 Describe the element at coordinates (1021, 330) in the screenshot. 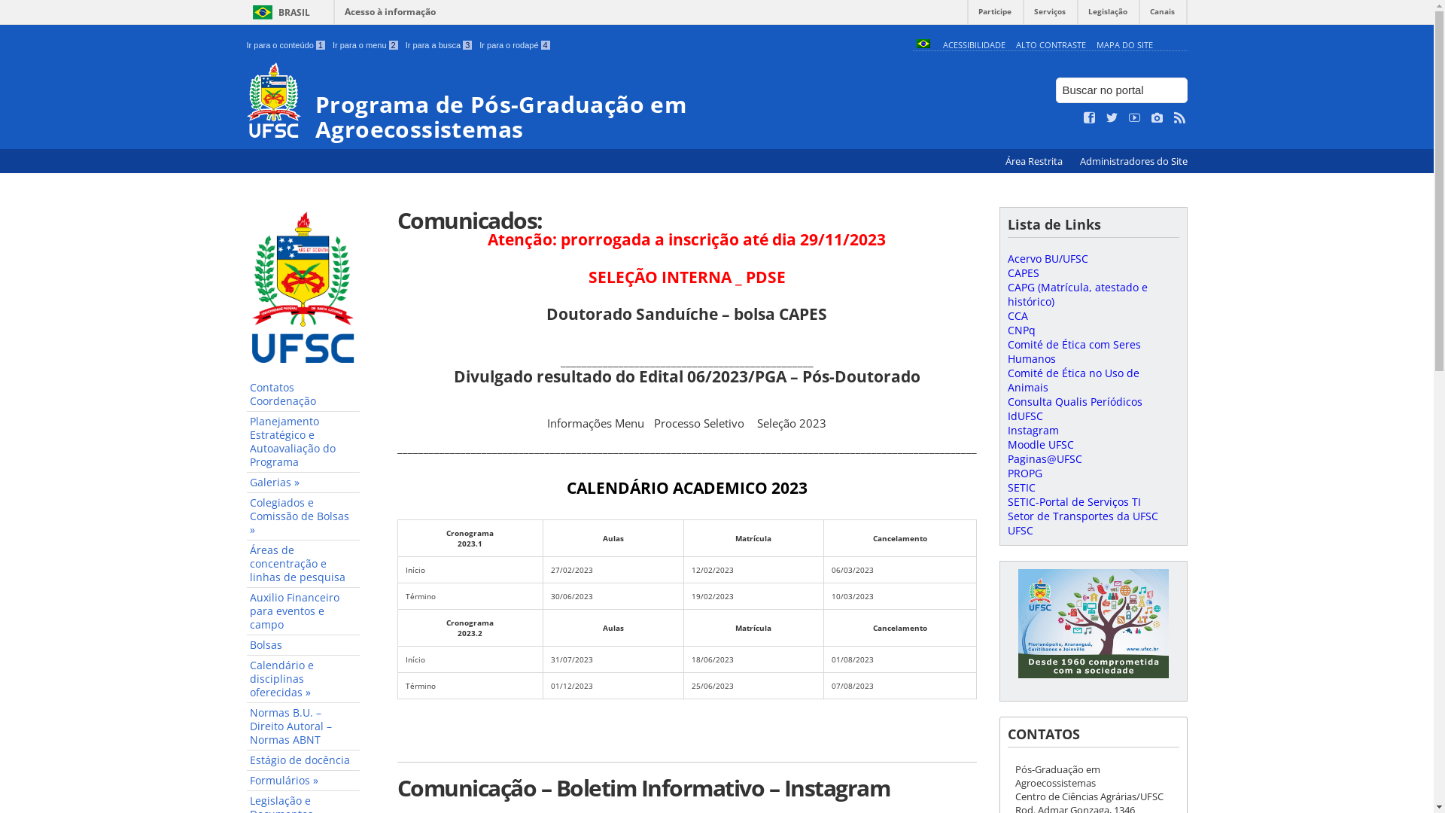

I see `CNPq` at that location.